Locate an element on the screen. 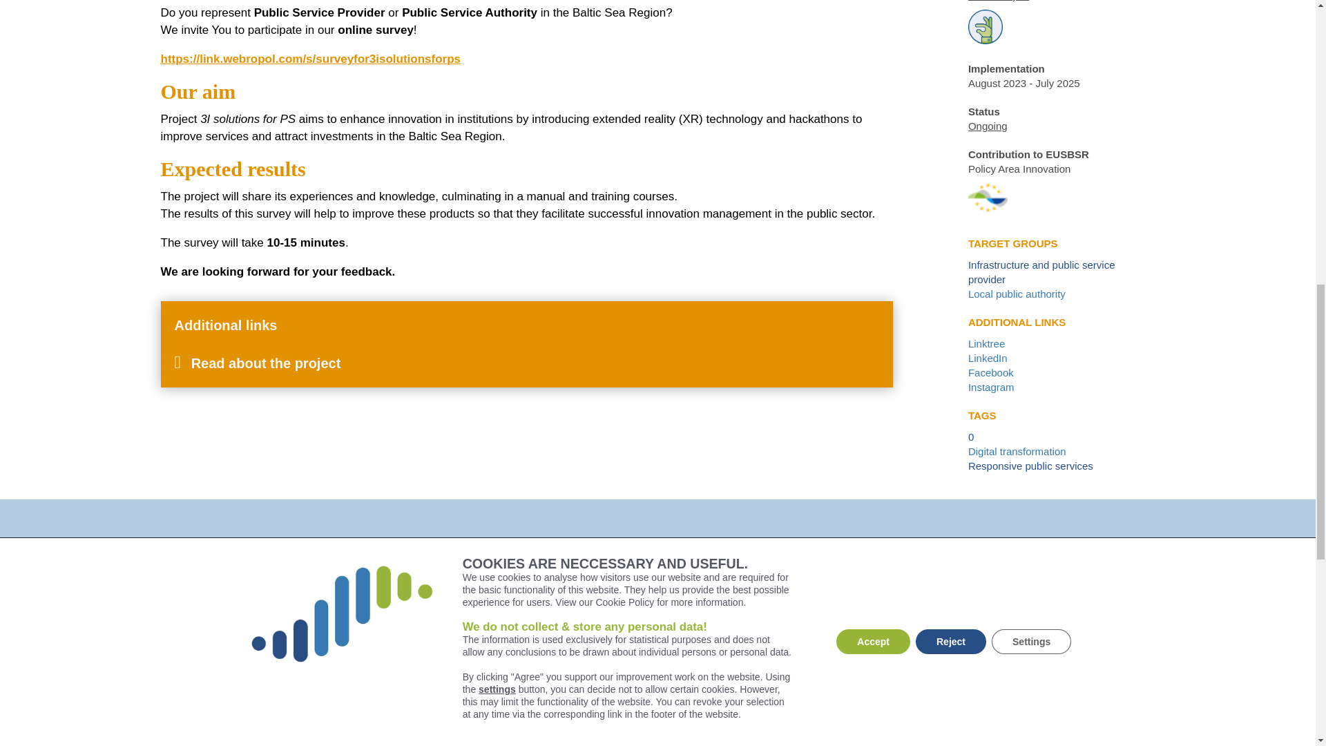 This screenshot has height=746, width=1326. Follow on Youtube is located at coordinates (990, 597).